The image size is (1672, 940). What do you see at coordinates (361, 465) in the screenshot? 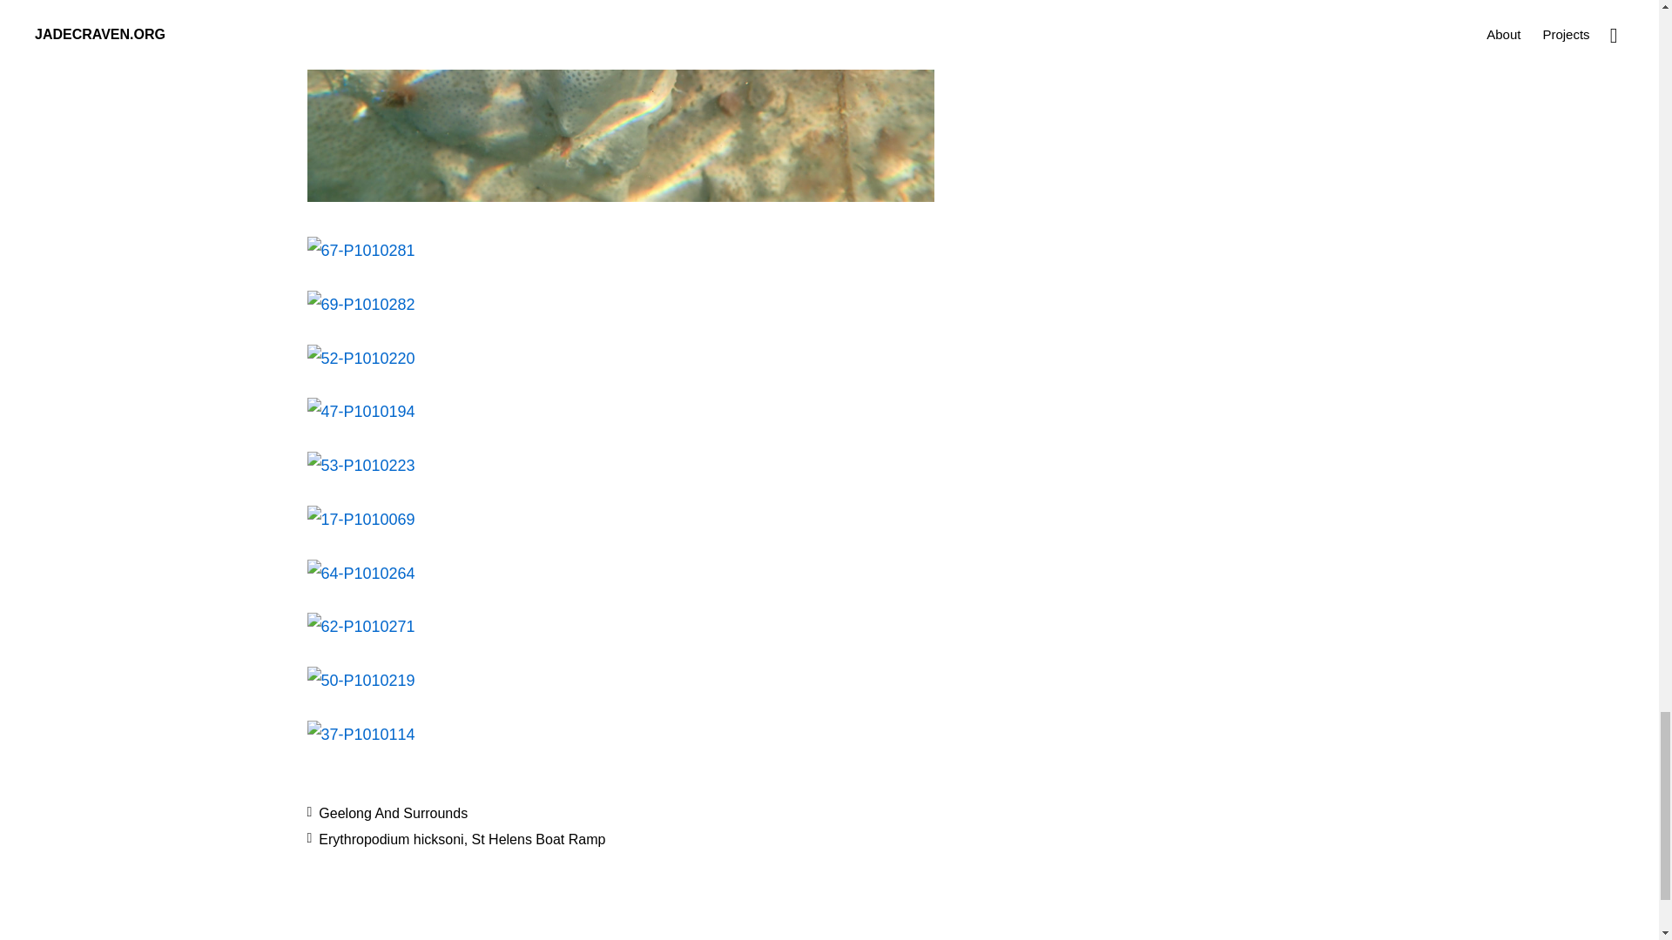
I see `53-P1010223` at bounding box center [361, 465].